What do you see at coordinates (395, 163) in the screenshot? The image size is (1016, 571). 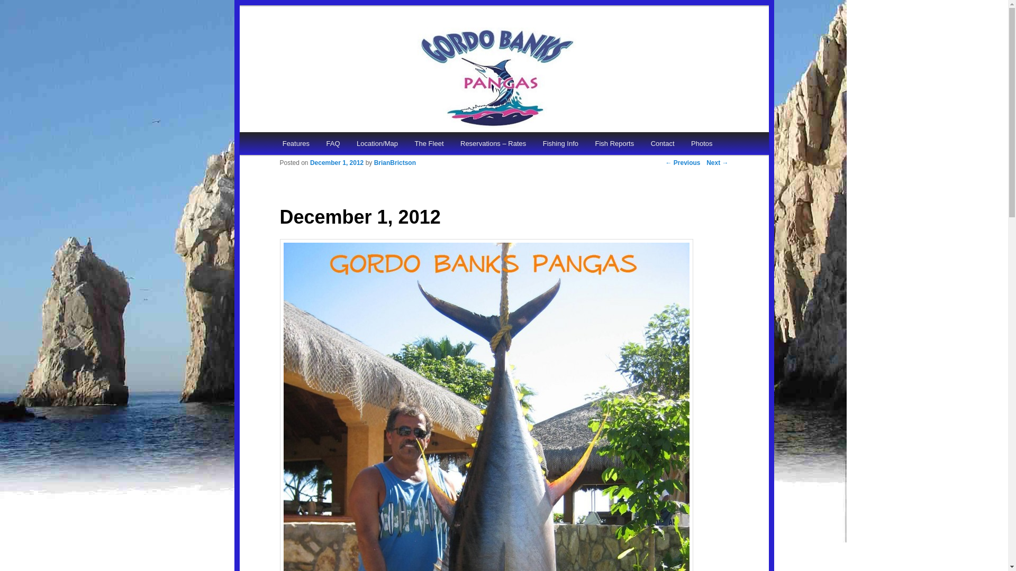 I see `BrianBrictson` at bounding box center [395, 163].